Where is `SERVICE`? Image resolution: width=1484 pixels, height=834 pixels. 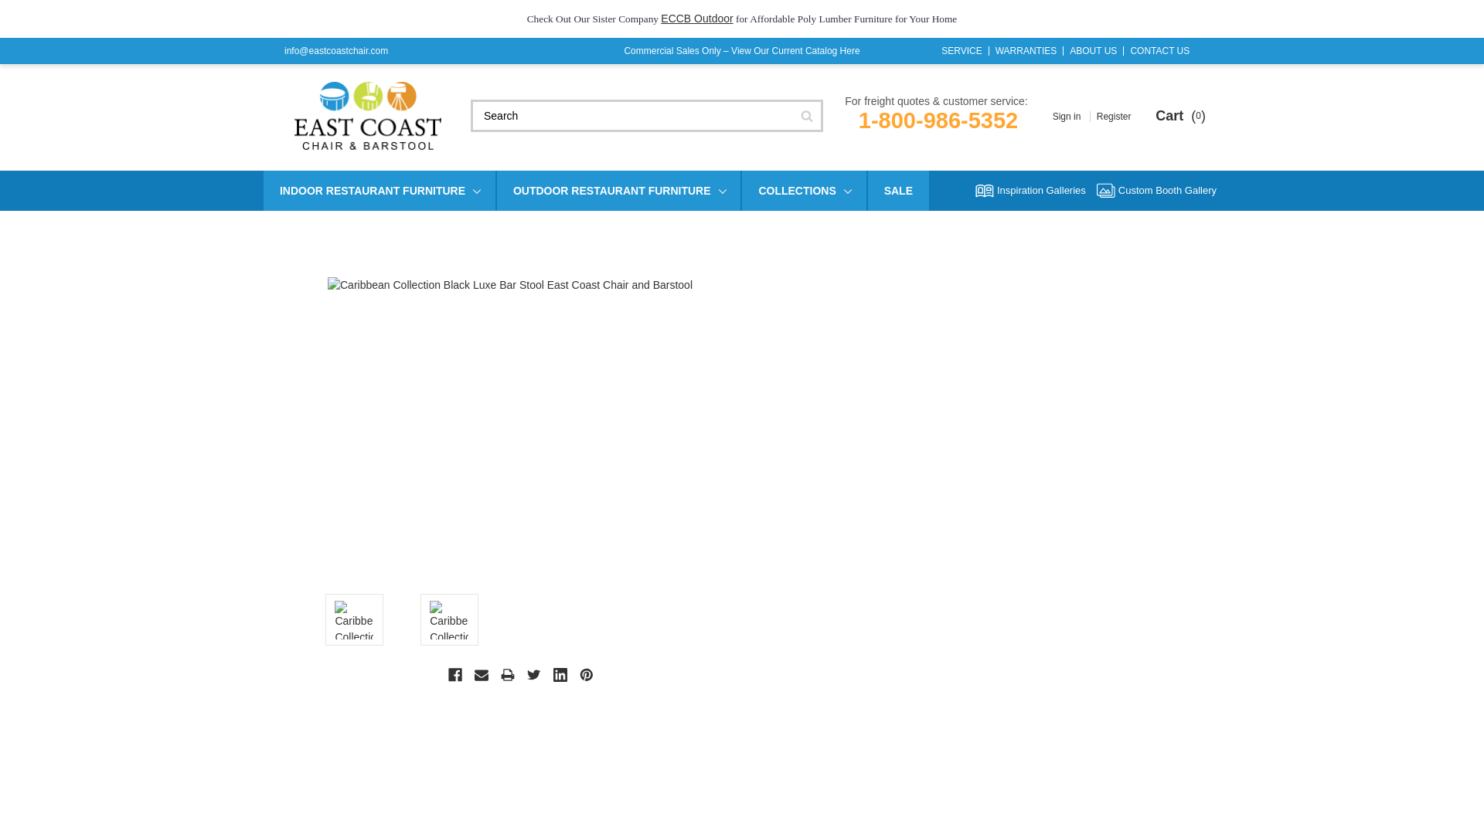 SERVICE is located at coordinates (962, 51).